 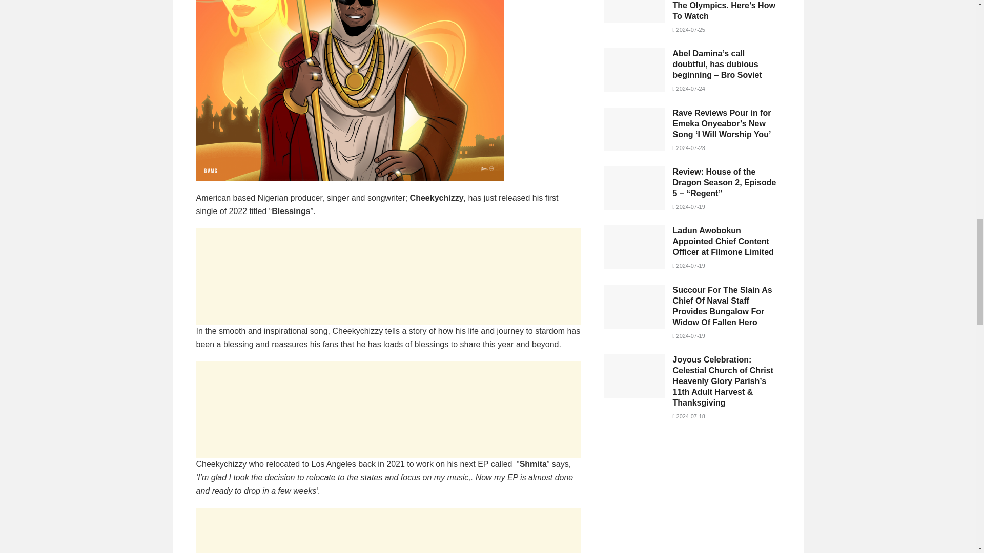 What do you see at coordinates (388, 530) in the screenshot?
I see `Advertisement` at bounding box center [388, 530].